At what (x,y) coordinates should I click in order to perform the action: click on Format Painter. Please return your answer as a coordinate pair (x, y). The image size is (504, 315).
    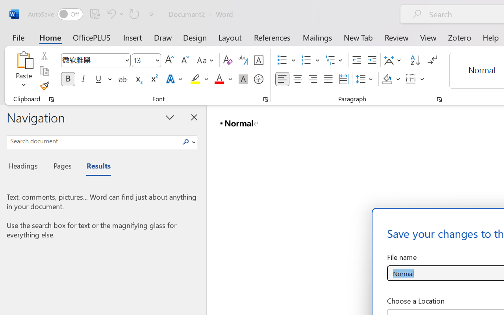
    Looking at the image, I should click on (44, 86).